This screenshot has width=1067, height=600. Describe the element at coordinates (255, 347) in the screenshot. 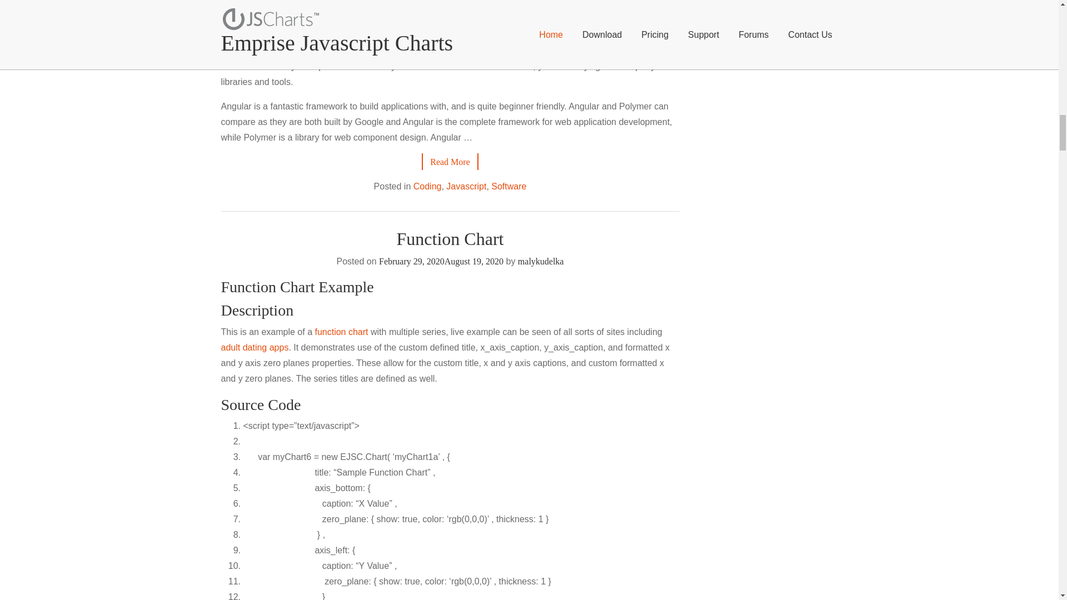

I see `adult dating apps` at that location.